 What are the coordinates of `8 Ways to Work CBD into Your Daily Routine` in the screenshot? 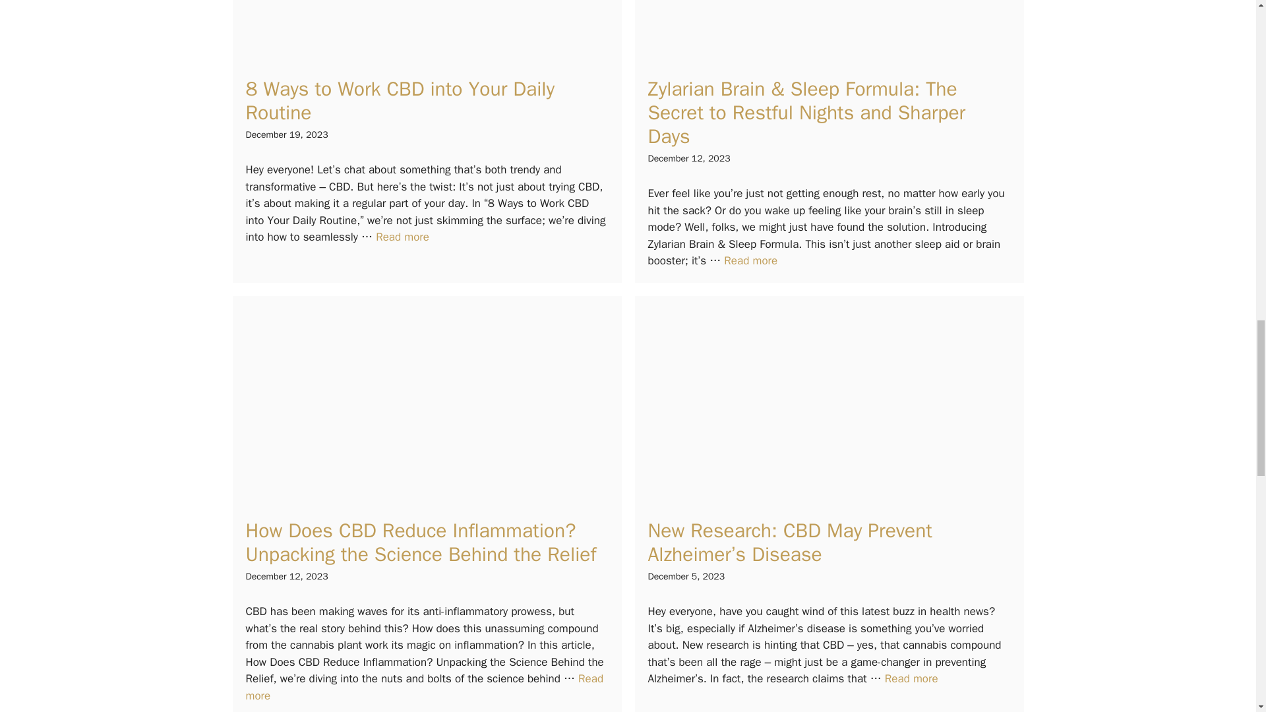 It's located at (402, 237).